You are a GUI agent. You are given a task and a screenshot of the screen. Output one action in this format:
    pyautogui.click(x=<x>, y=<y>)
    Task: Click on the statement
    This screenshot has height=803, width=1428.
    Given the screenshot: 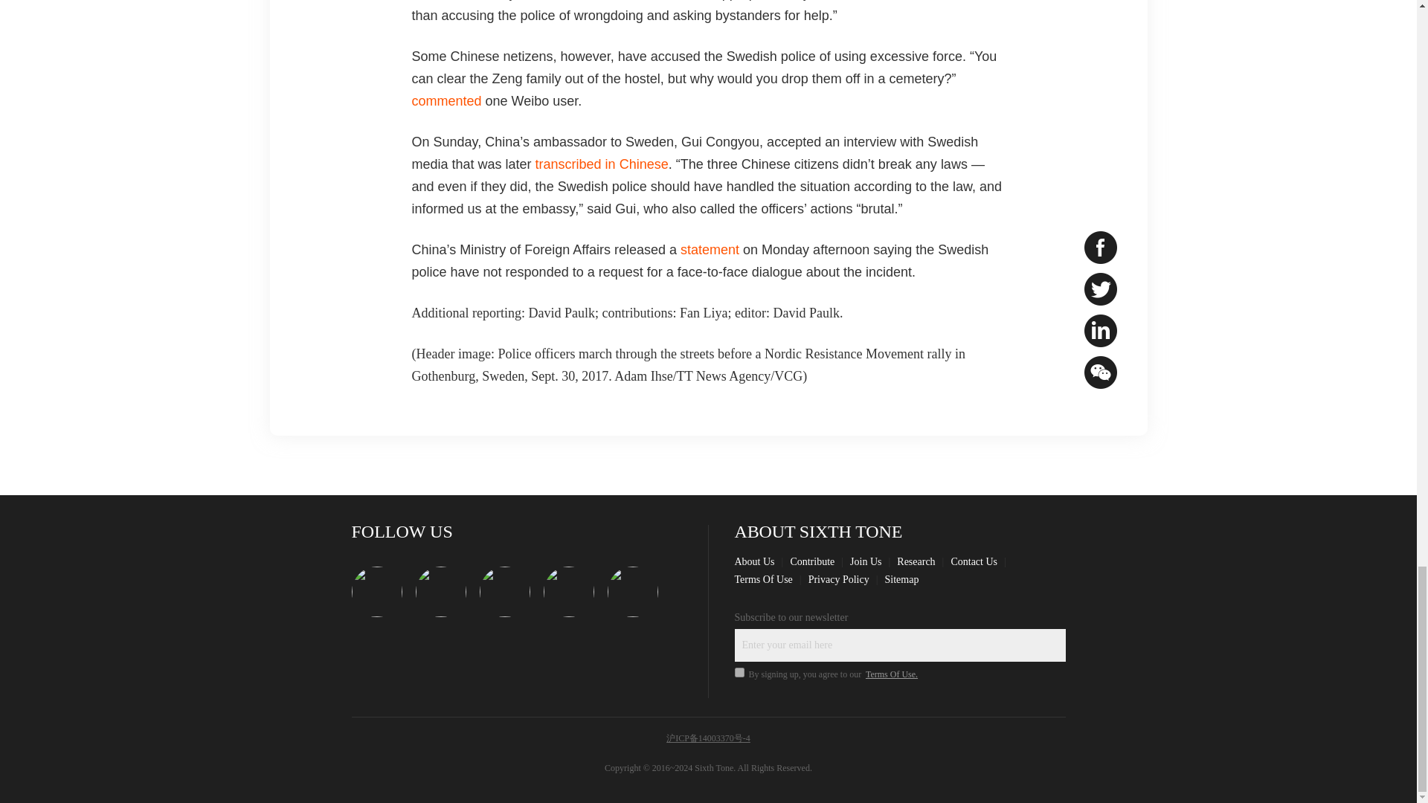 What is the action you would take?
    pyautogui.click(x=710, y=250)
    